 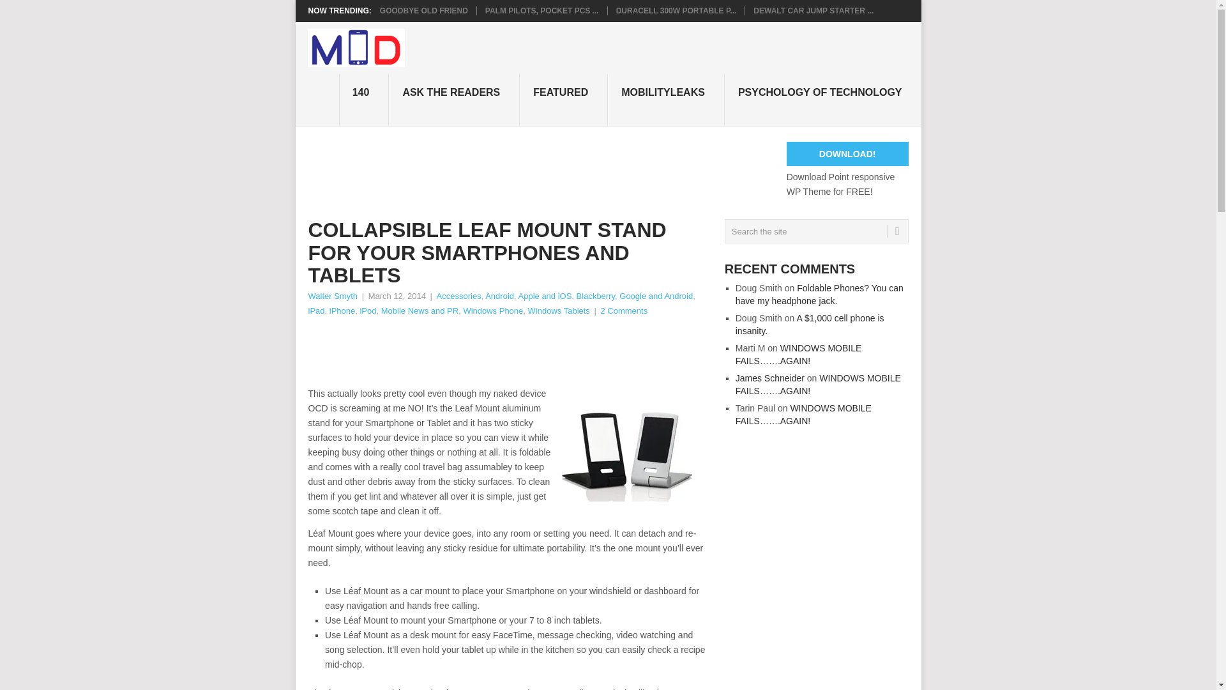 I want to click on iPhone, so click(x=342, y=310).